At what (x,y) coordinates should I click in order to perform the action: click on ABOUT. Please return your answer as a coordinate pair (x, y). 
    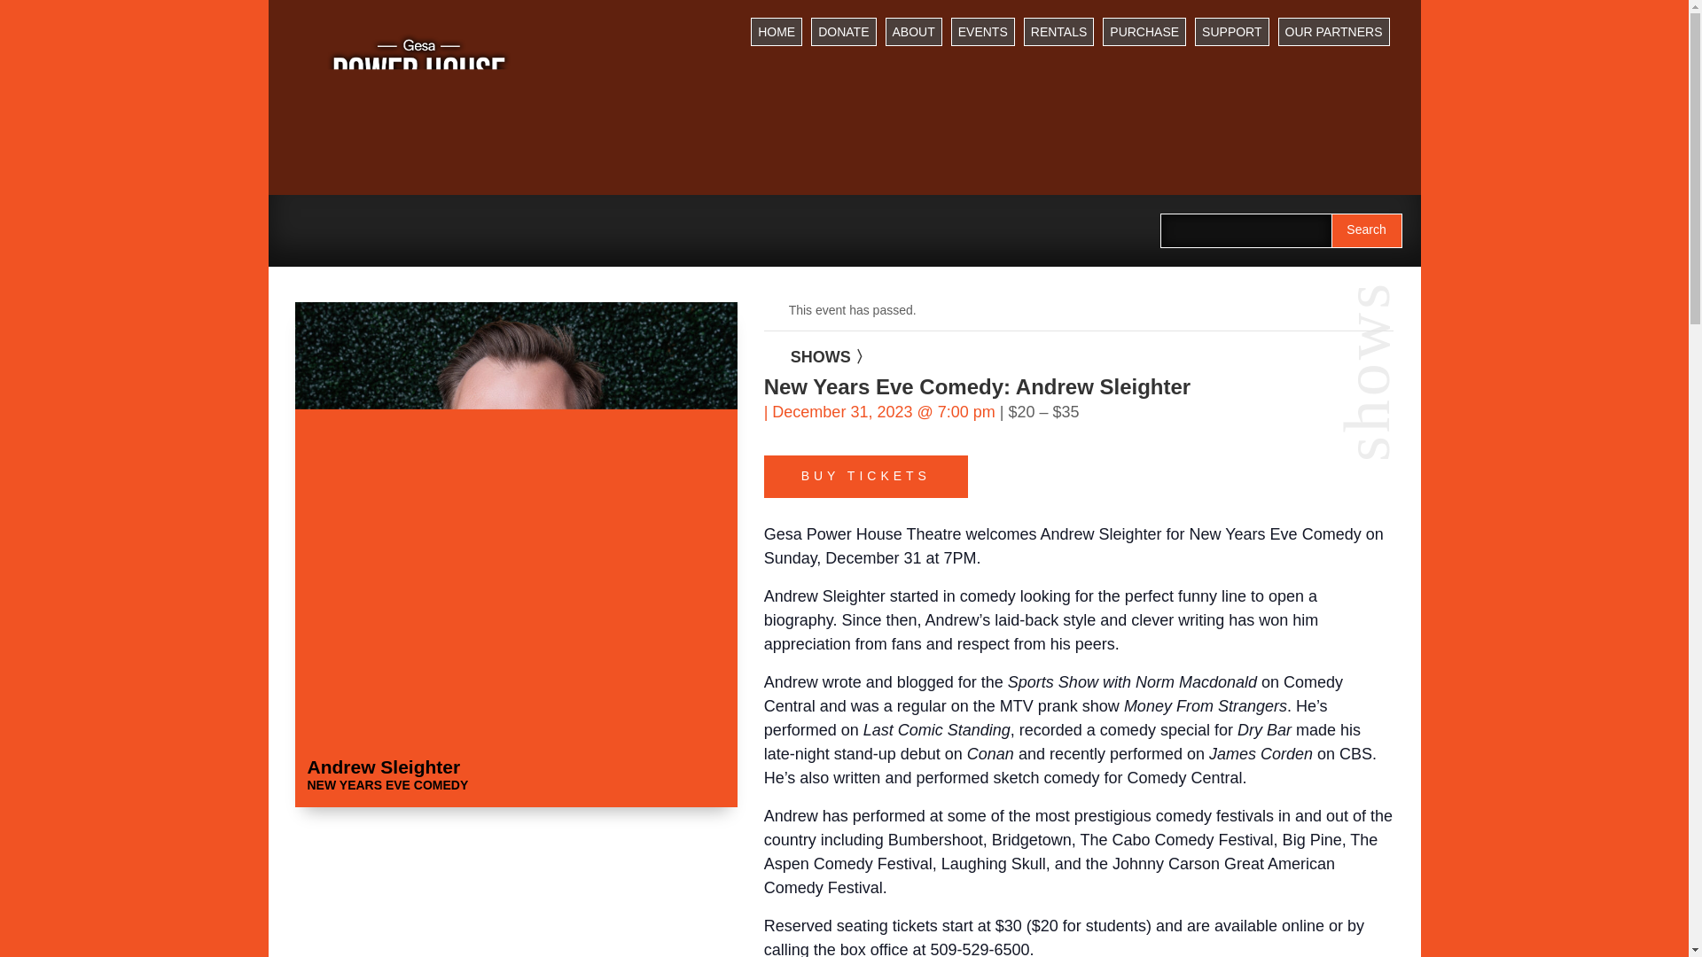
    Looking at the image, I should click on (913, 32).